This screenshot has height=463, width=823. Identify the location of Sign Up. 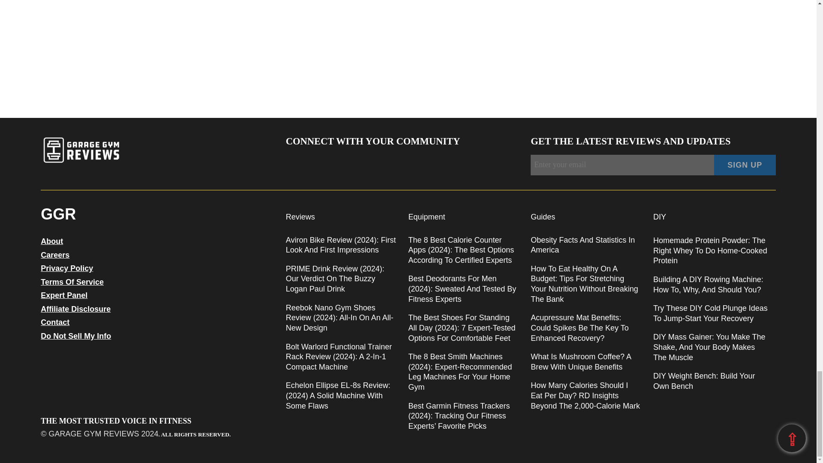
(745, 165).